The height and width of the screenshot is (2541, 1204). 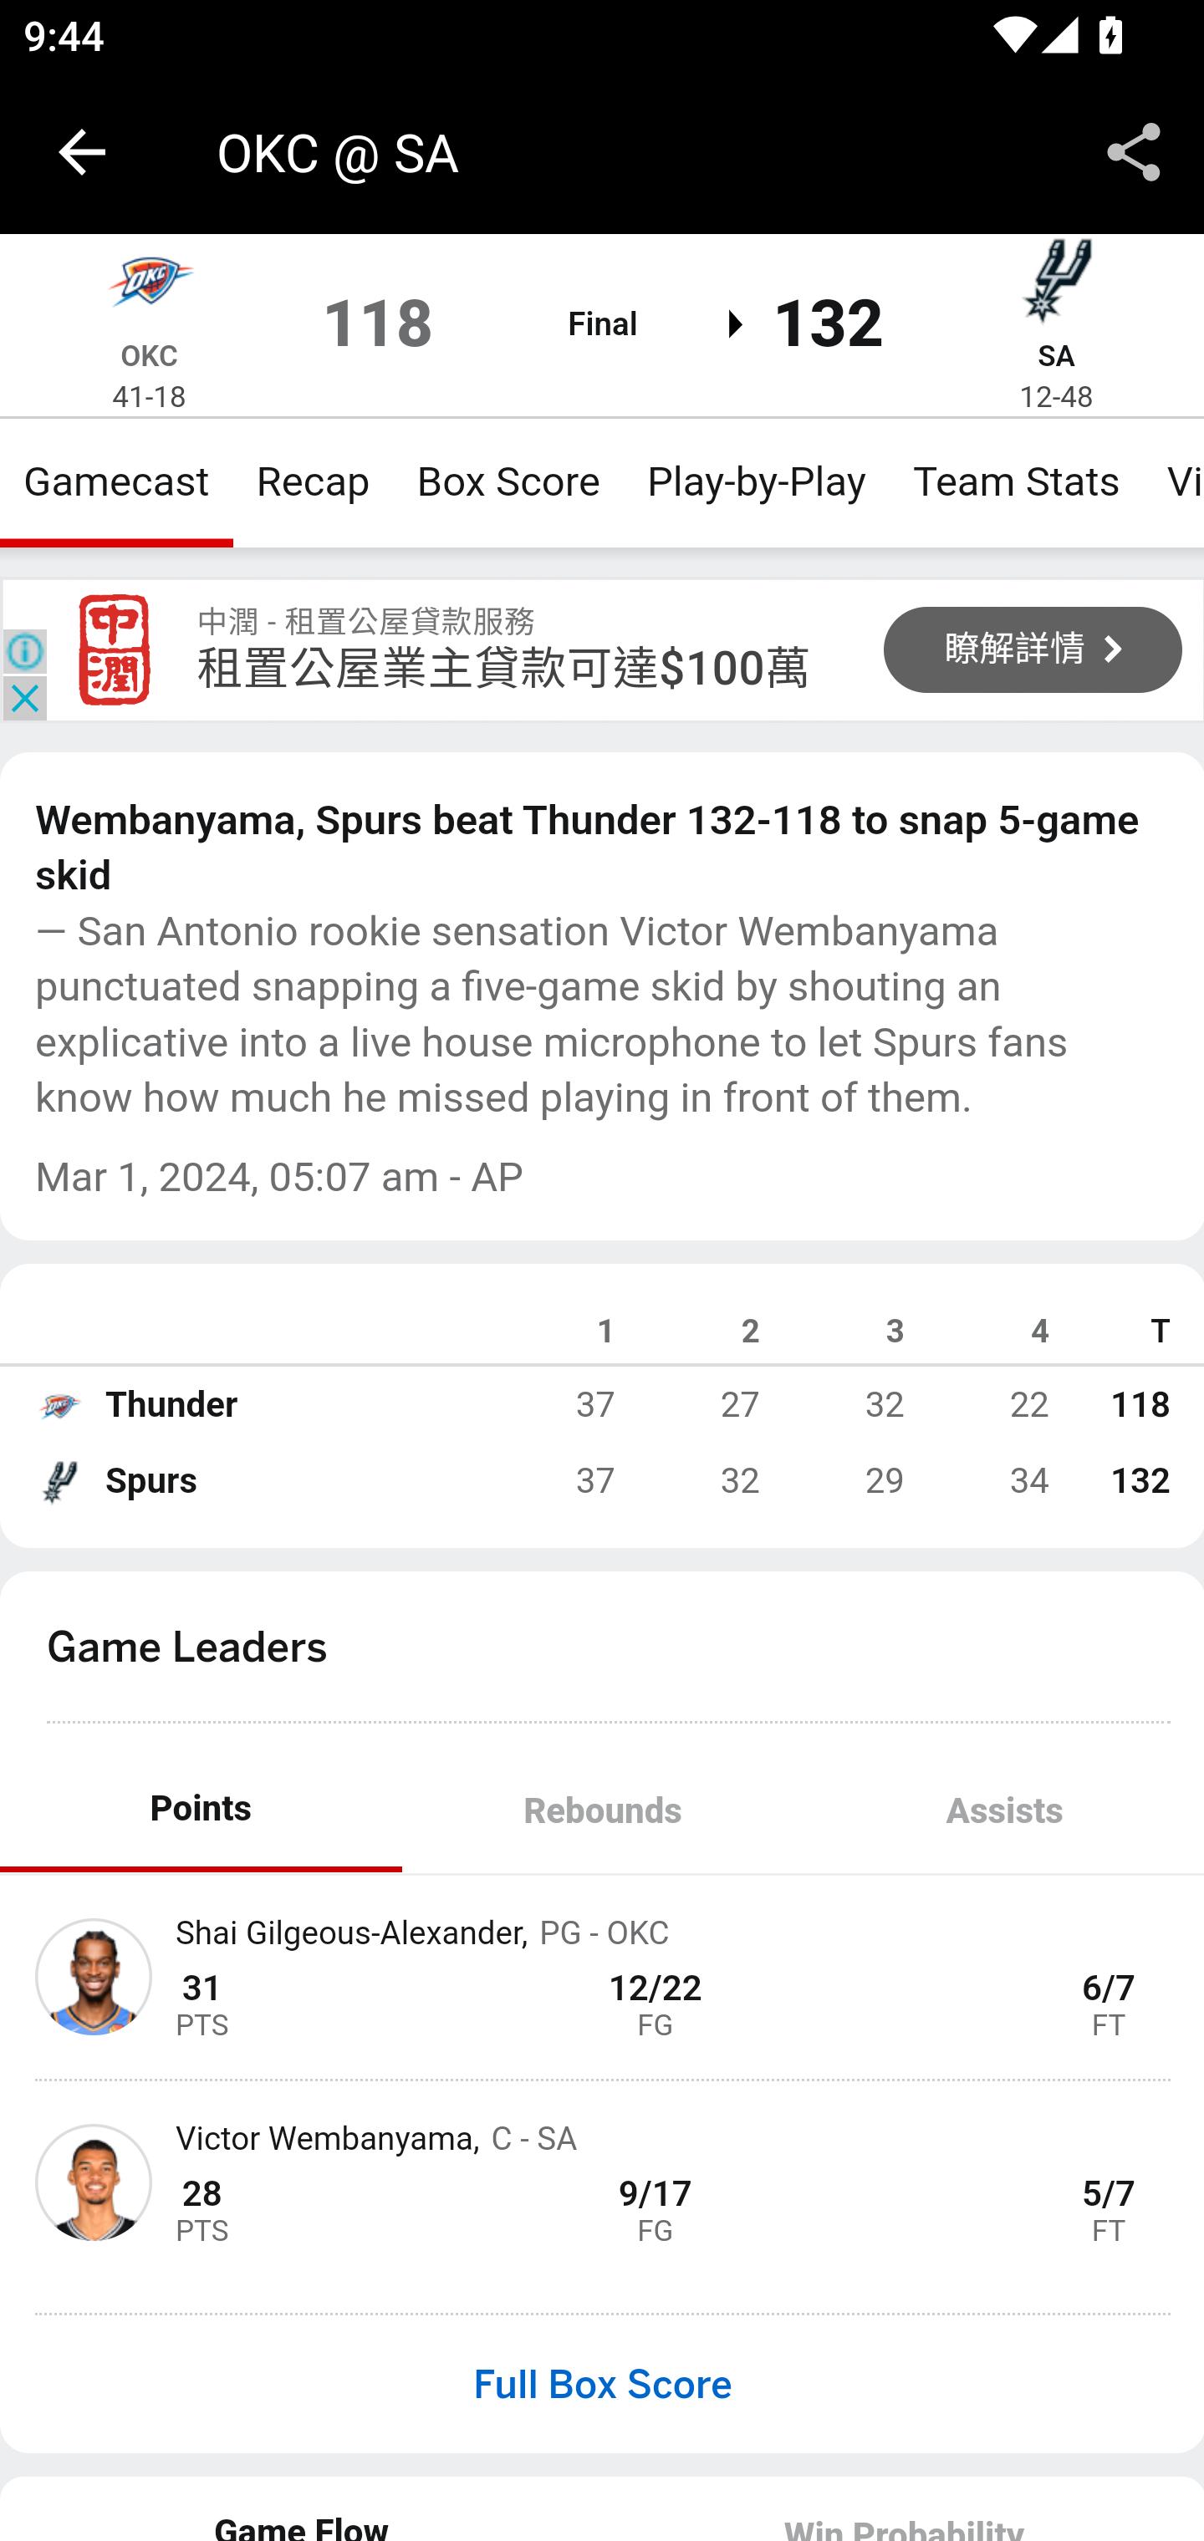 What do you see at coordinates (366, 621) in the screenshot?
I see `中潤 - 租置公屋貸款服務` at bounding box center [366, 621].